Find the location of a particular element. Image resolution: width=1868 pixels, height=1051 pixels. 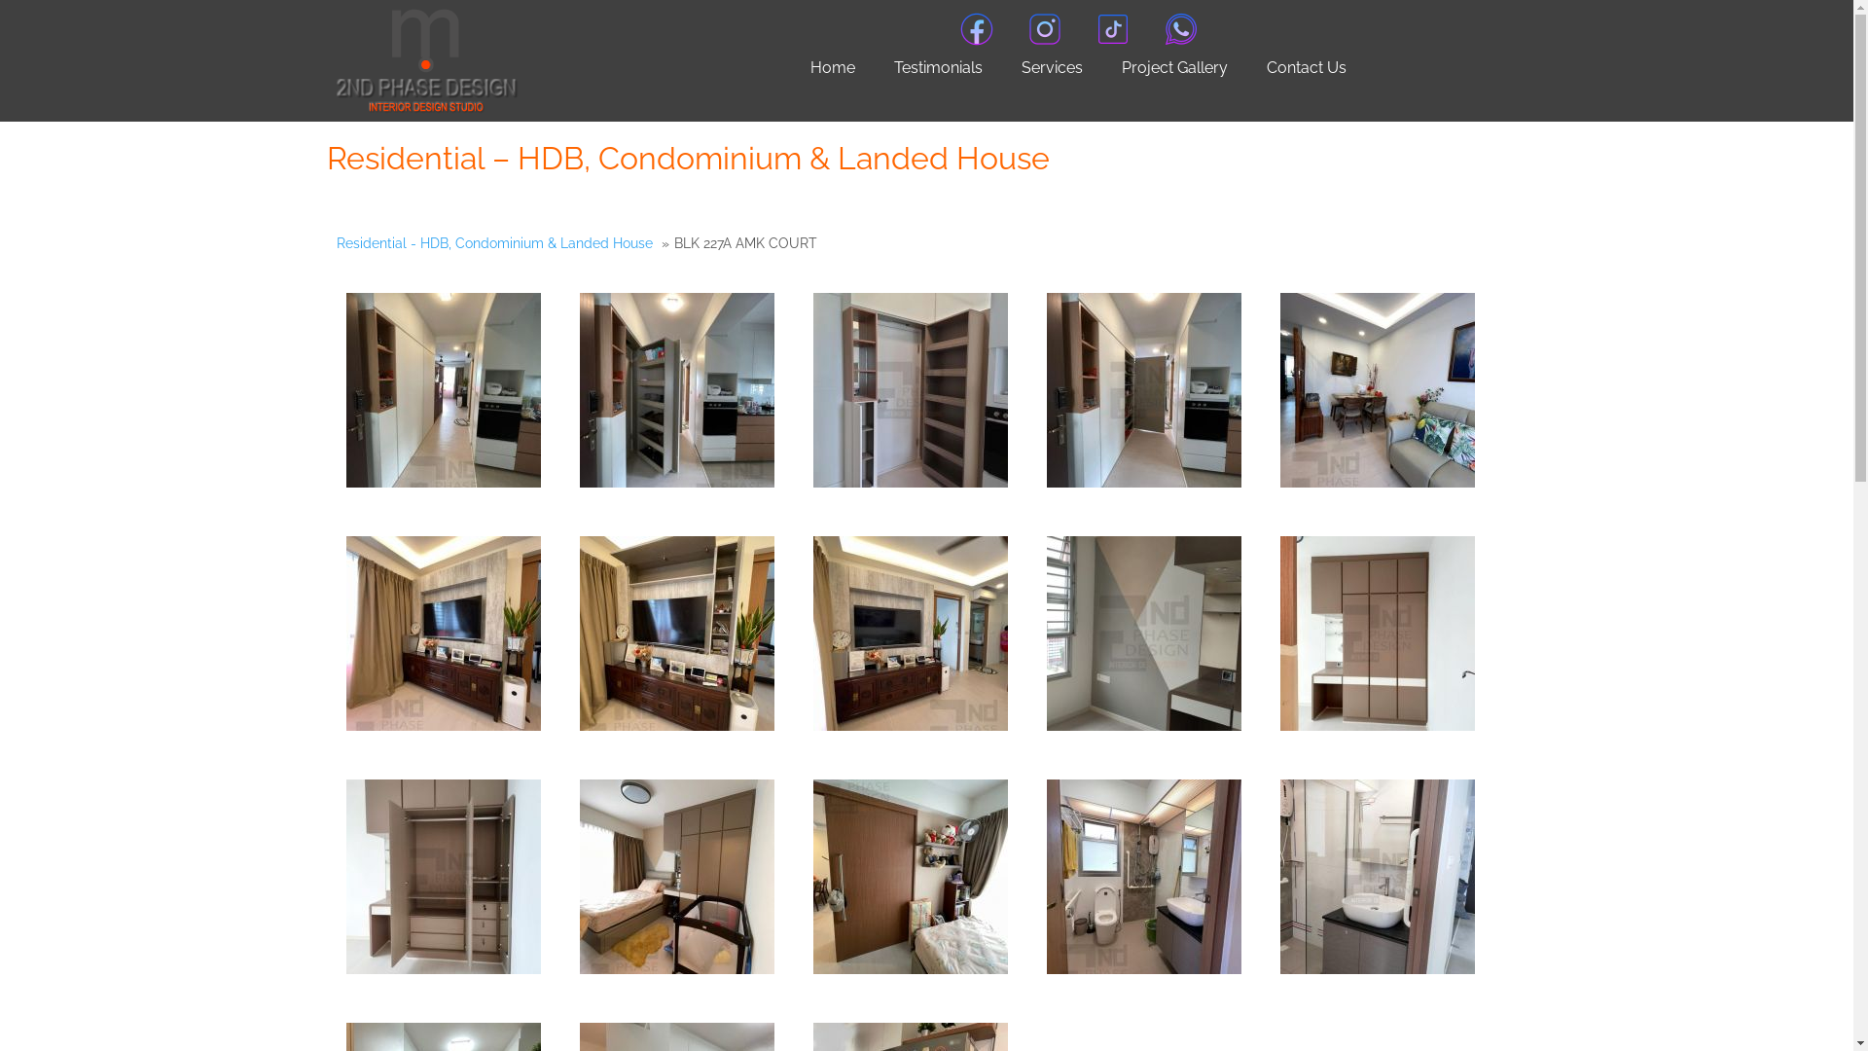

10-Living is located at coordinates (677, 634).